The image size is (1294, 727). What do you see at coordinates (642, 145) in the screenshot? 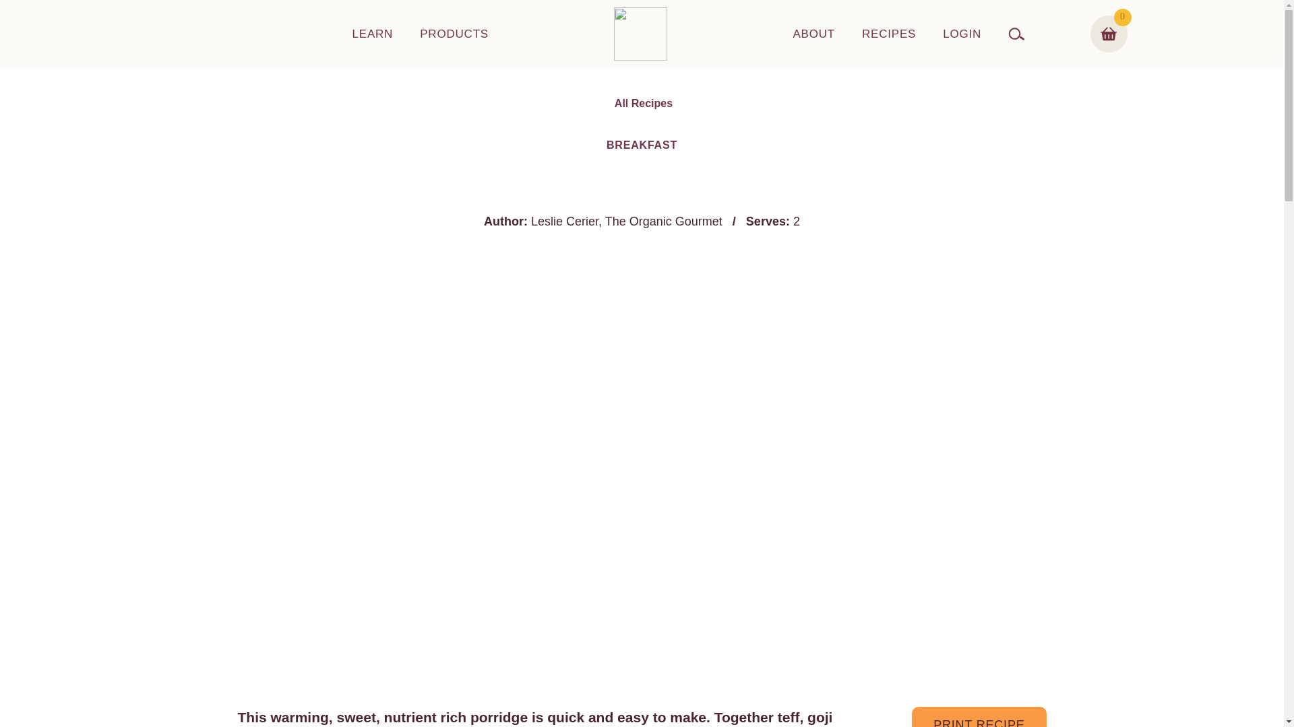
I see `BREAKFAST` at bounding box center [642, 145].